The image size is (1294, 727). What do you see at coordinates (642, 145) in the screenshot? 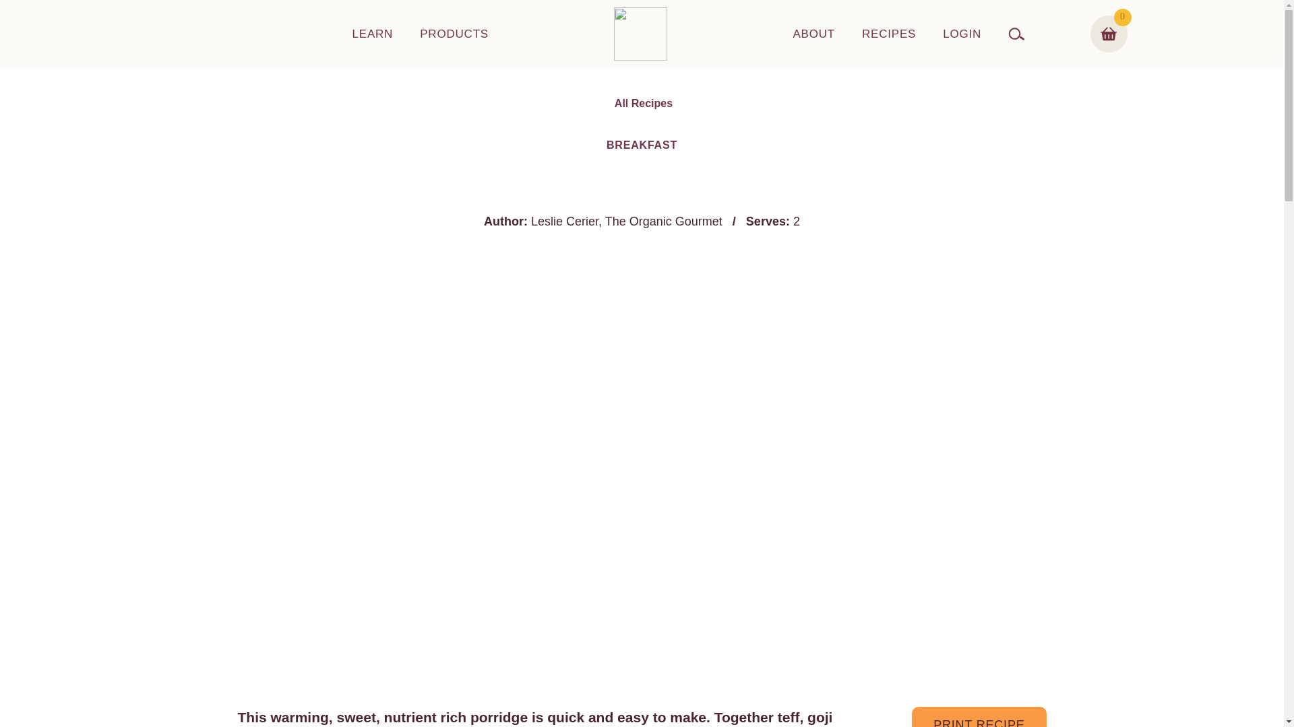
I see `BREAKFAST` at bounding box center [642, 145].